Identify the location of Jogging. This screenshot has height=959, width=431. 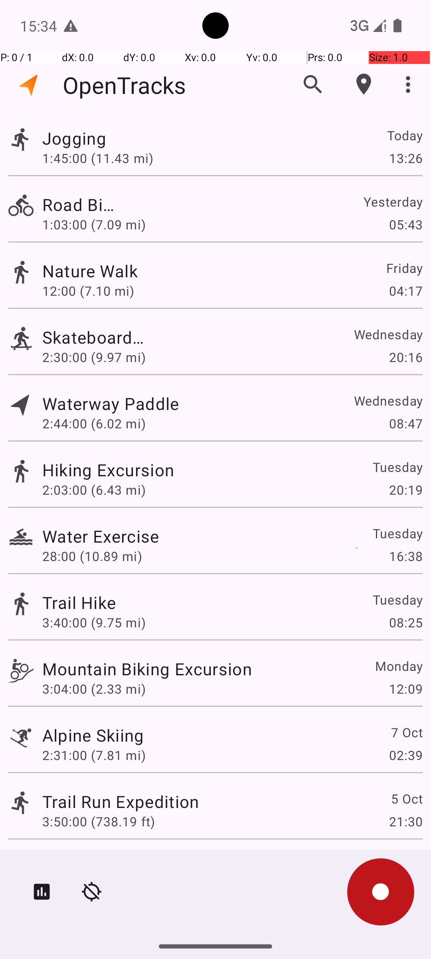
(101, 138).